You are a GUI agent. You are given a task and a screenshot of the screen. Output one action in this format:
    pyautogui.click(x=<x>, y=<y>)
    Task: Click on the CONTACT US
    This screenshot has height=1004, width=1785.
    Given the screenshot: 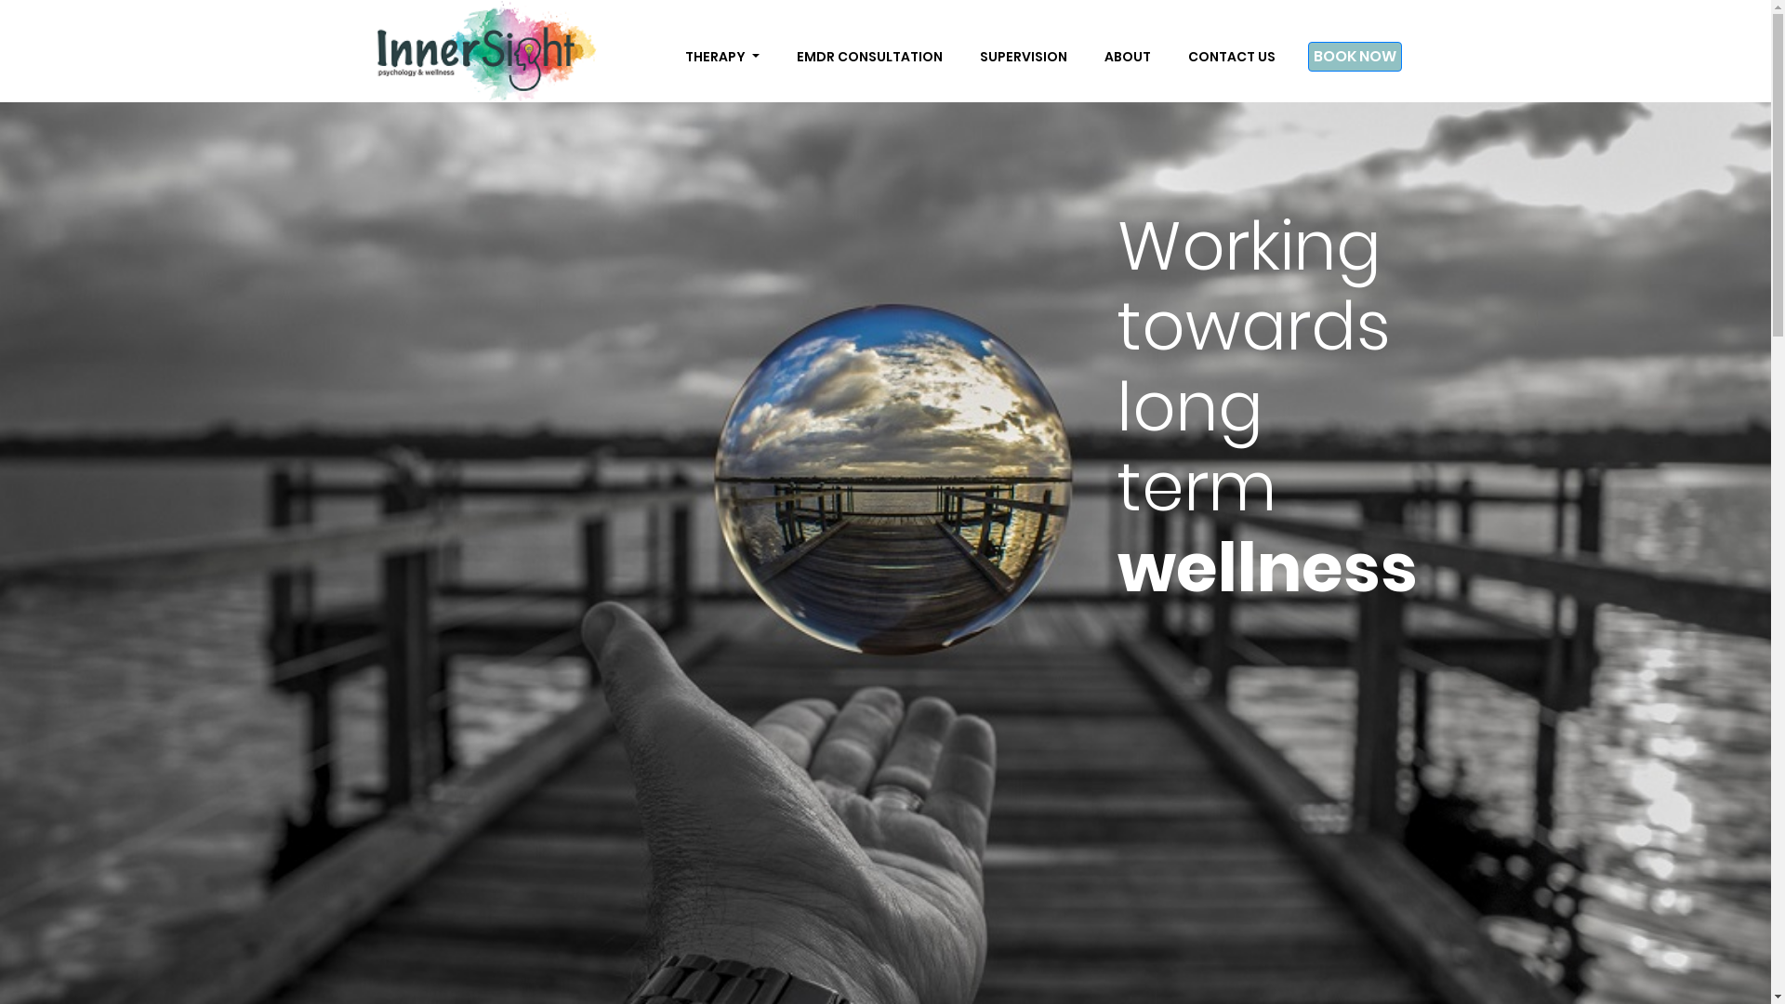 What is the action you would take?
    pyautogui.click(x=1232, y=56)
    